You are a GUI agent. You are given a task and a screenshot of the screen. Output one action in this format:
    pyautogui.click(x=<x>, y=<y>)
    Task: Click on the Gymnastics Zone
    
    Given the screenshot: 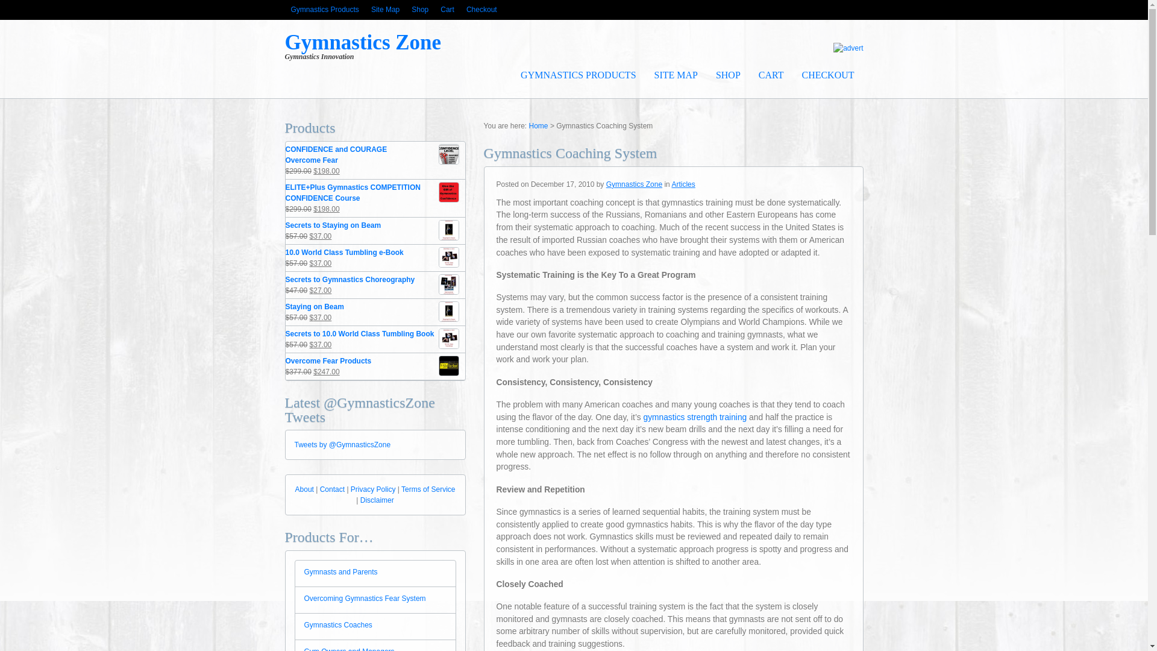 What is the action you would take?
    pyautogui.click(x=363, y=42)
    